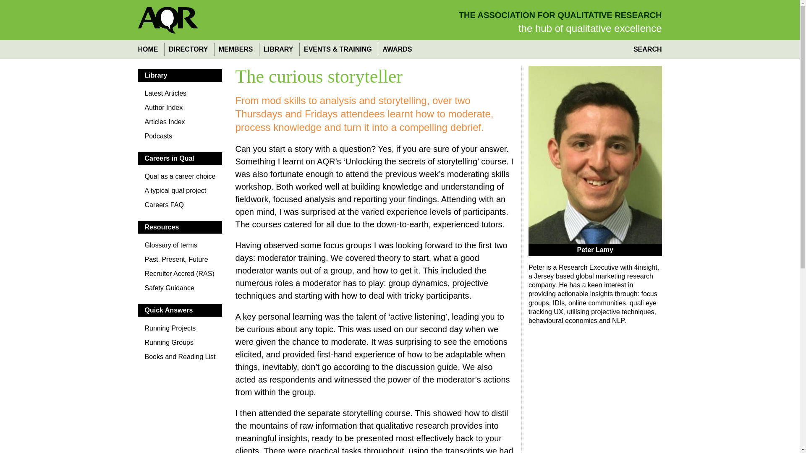 The image size is (806, 453). What do you see at coordinates (180, 207) in the screenshot?
I see `Careers FAQ` at bounding box center [180, 207].